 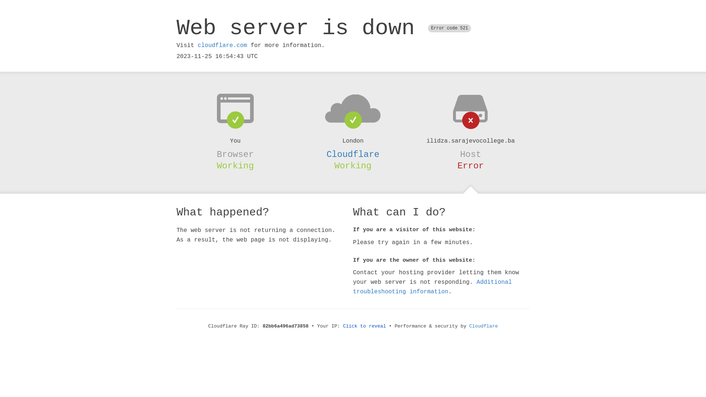 What do you see at coordinates (353, 154) in the screenshot?
I see `Cloudflare` at bounding box center [353, 154].